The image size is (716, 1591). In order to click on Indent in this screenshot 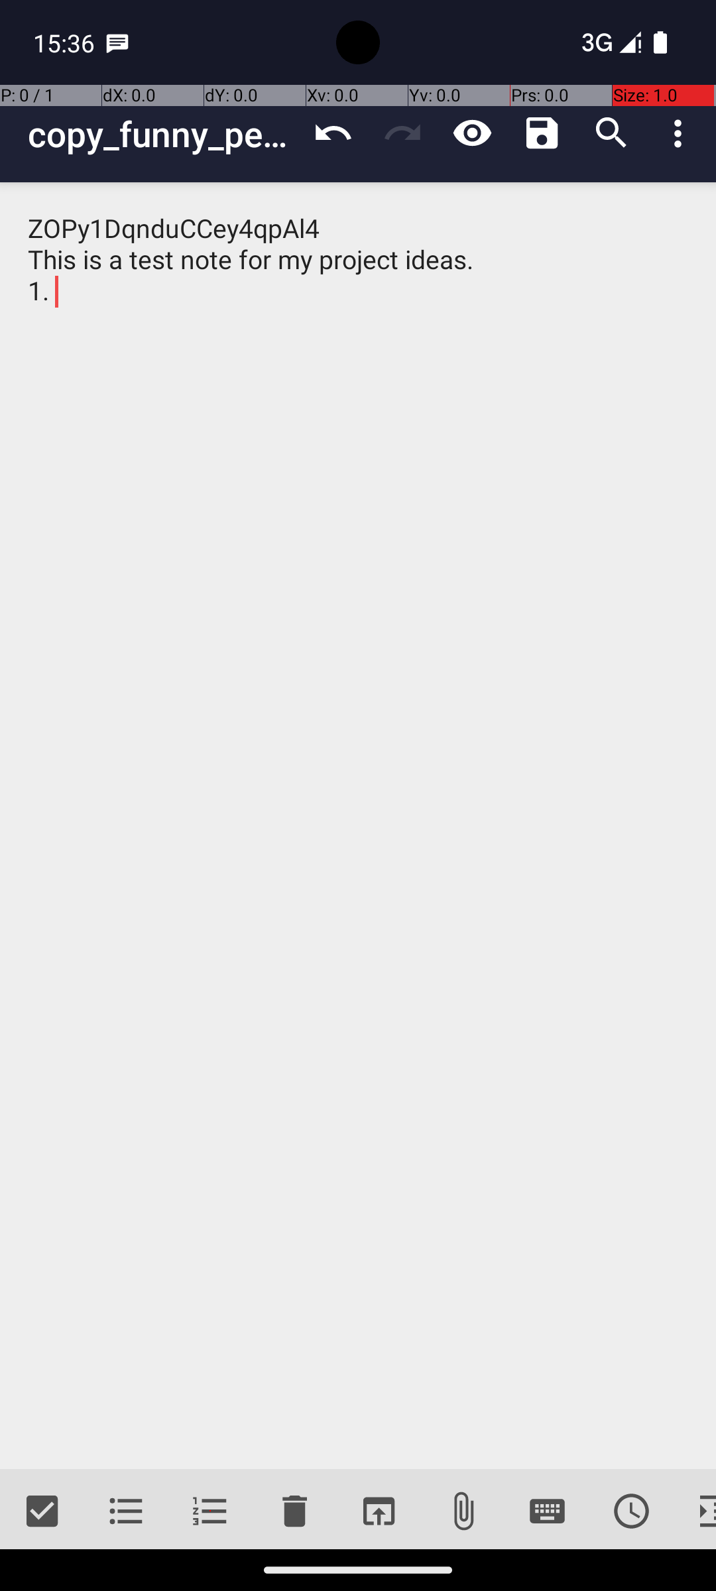, I will do `click(695, 1511)`.